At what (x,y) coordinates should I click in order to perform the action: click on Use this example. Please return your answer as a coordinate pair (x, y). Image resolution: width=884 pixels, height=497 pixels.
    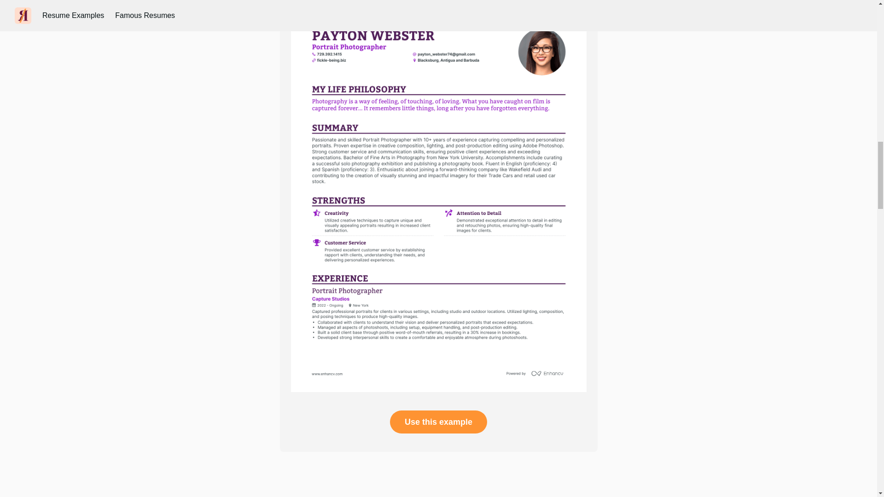
    Looking at the image, I should click on (438, 422).